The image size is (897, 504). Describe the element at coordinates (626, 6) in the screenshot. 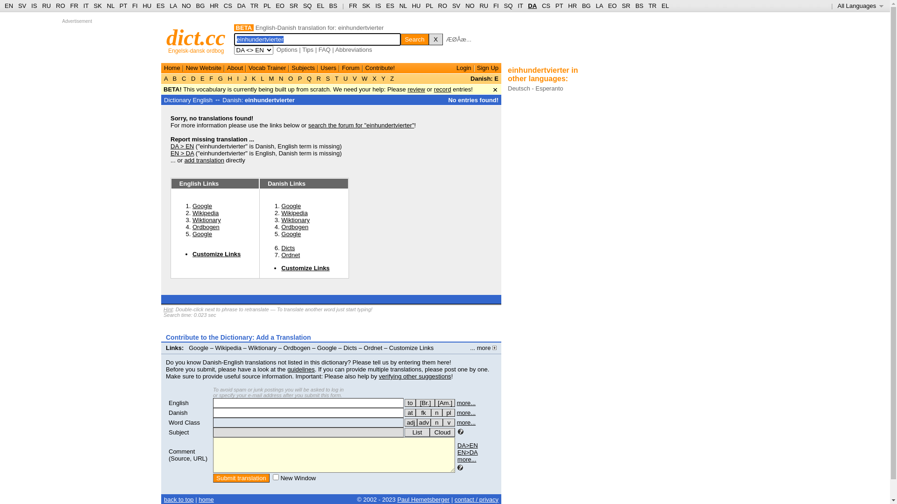

I see `SR` at that location.